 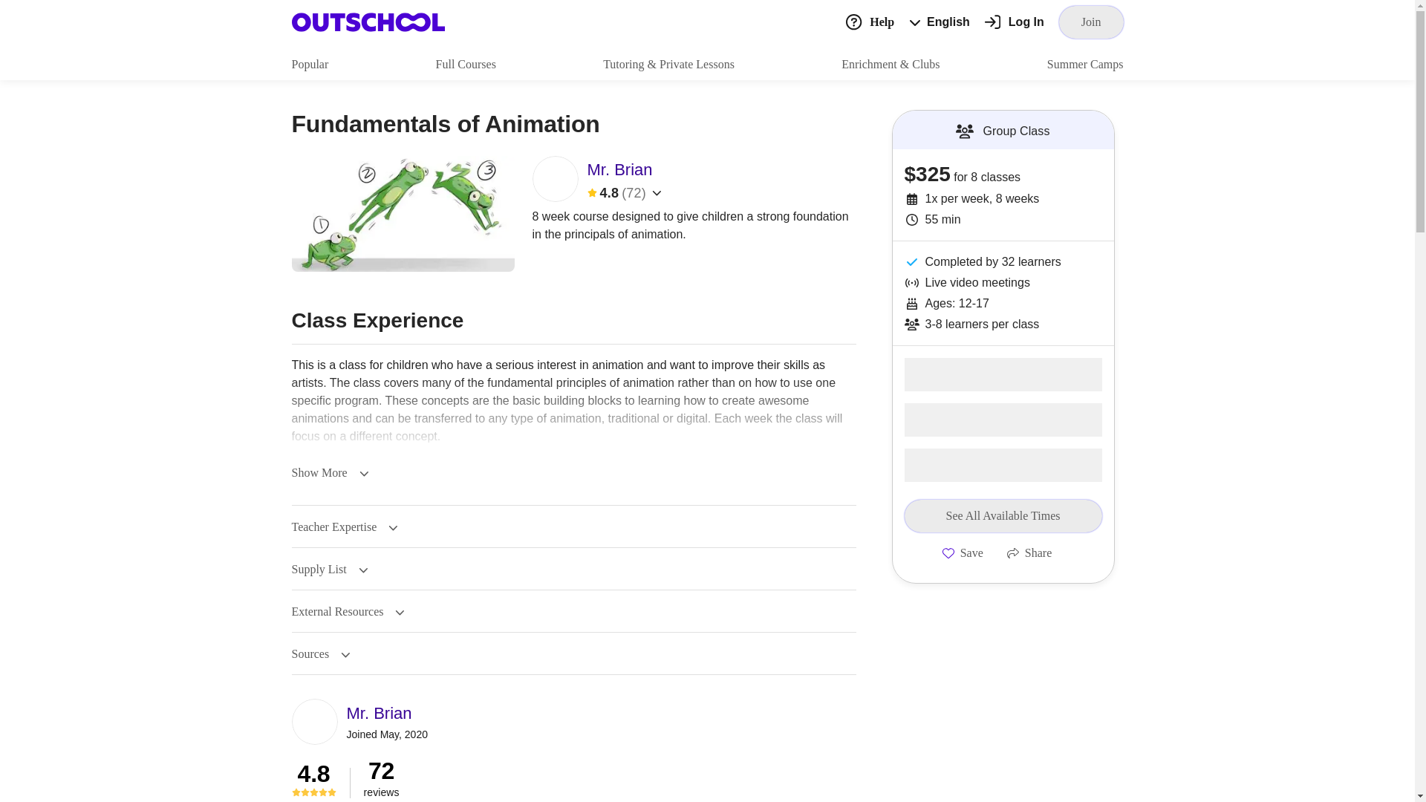 I want to click on Help, so click(x=869, y=21).